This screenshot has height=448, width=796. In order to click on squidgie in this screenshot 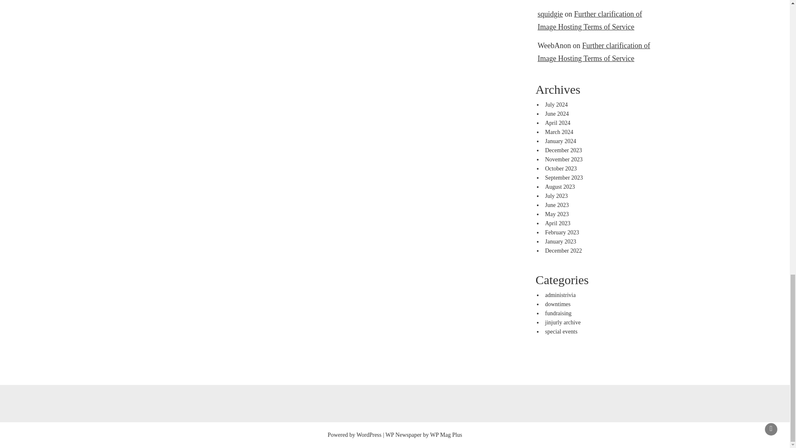, I will do `click(550, 14)`.